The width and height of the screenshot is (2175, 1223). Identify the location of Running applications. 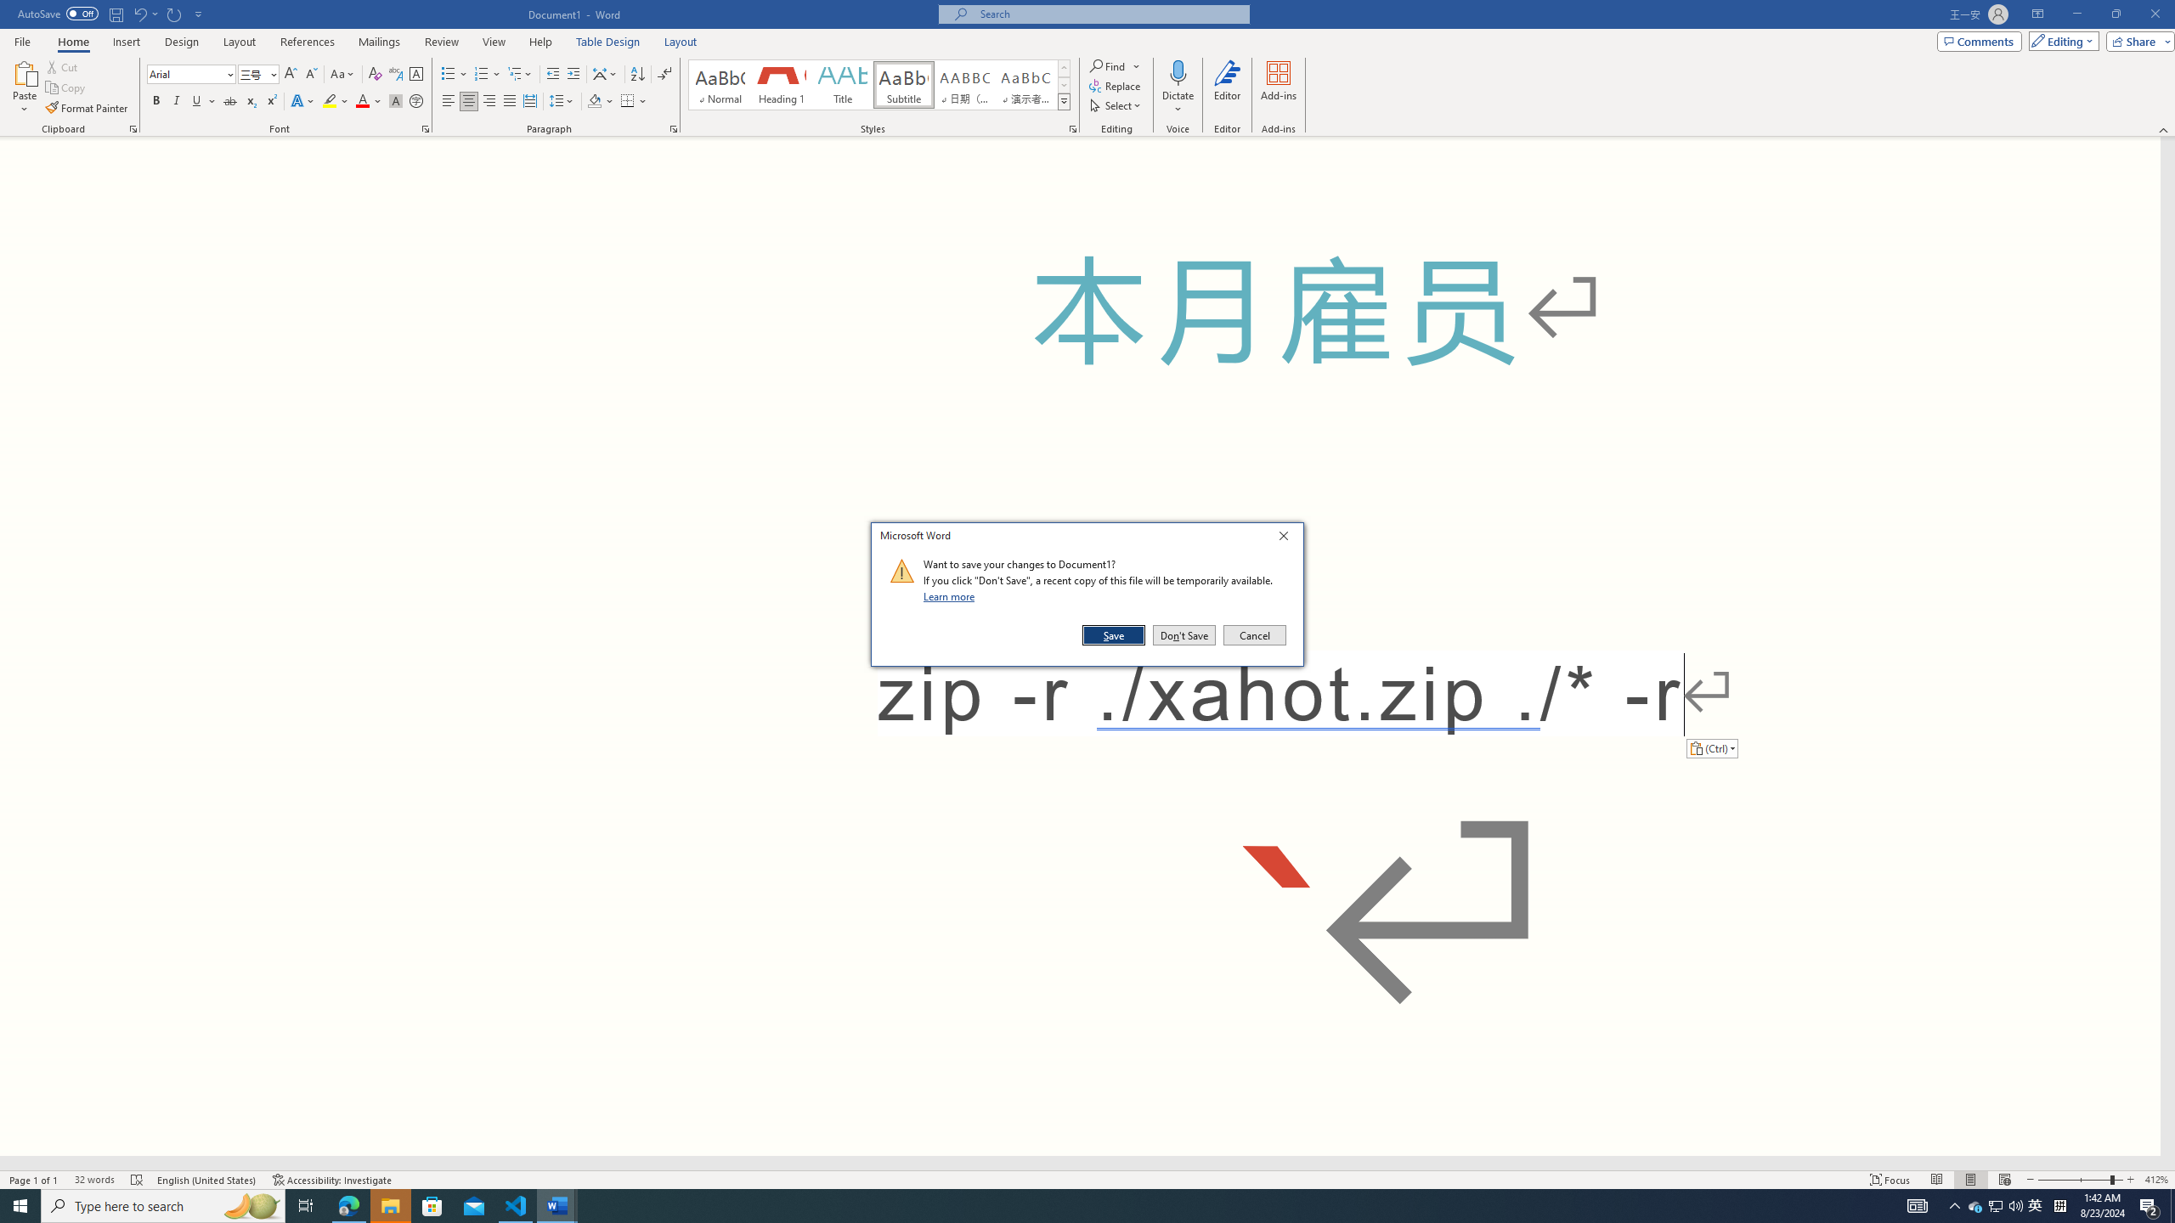
(1047, 1206).